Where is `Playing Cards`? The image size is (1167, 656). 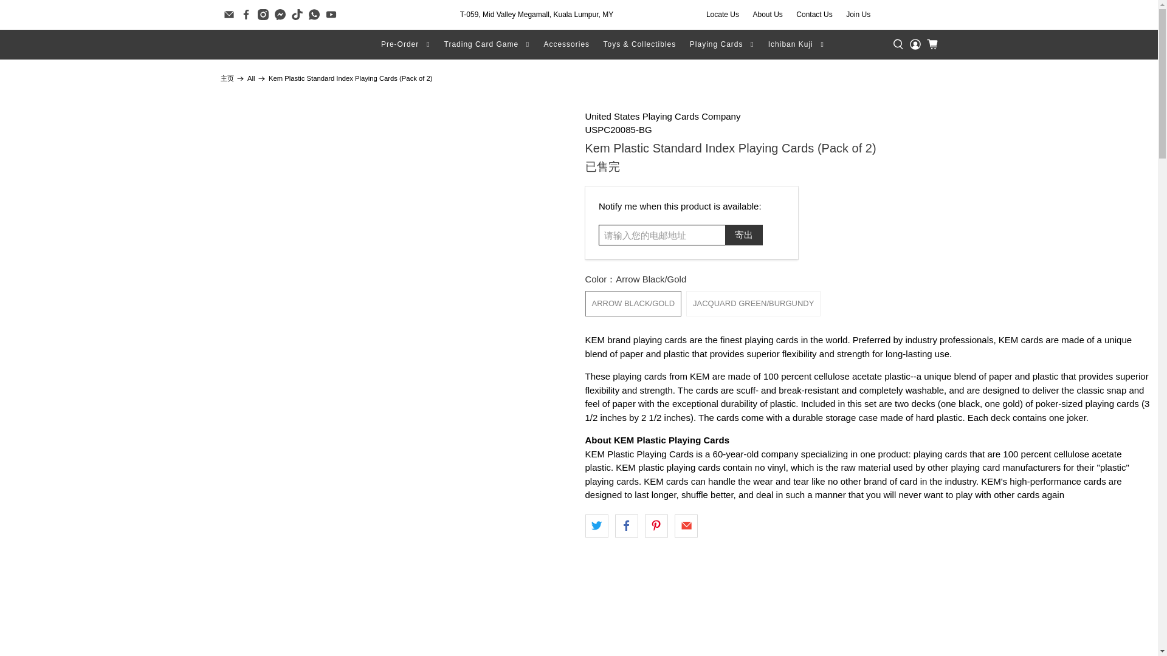
Playing Cards is located at coordinates (722, 44).